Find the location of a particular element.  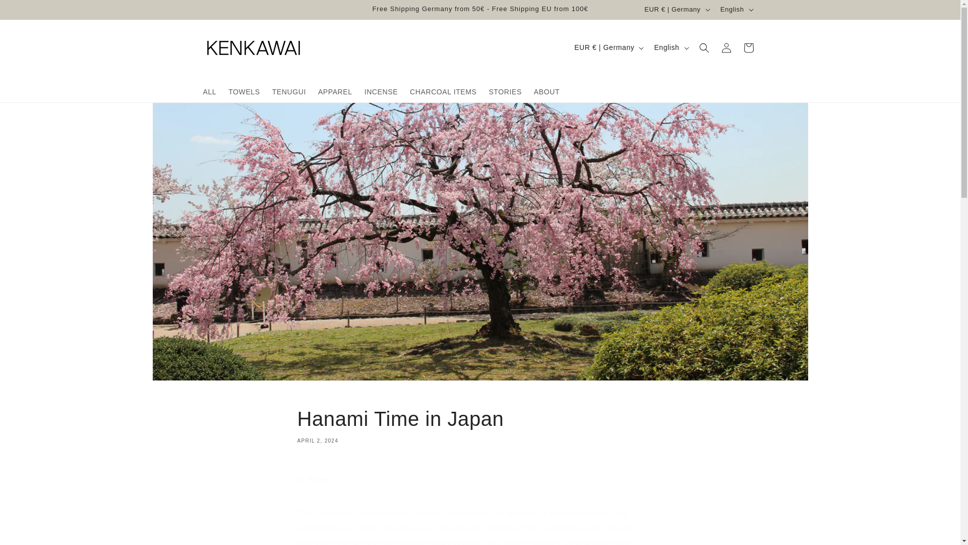

Log in is located at coordinates (748, 47).